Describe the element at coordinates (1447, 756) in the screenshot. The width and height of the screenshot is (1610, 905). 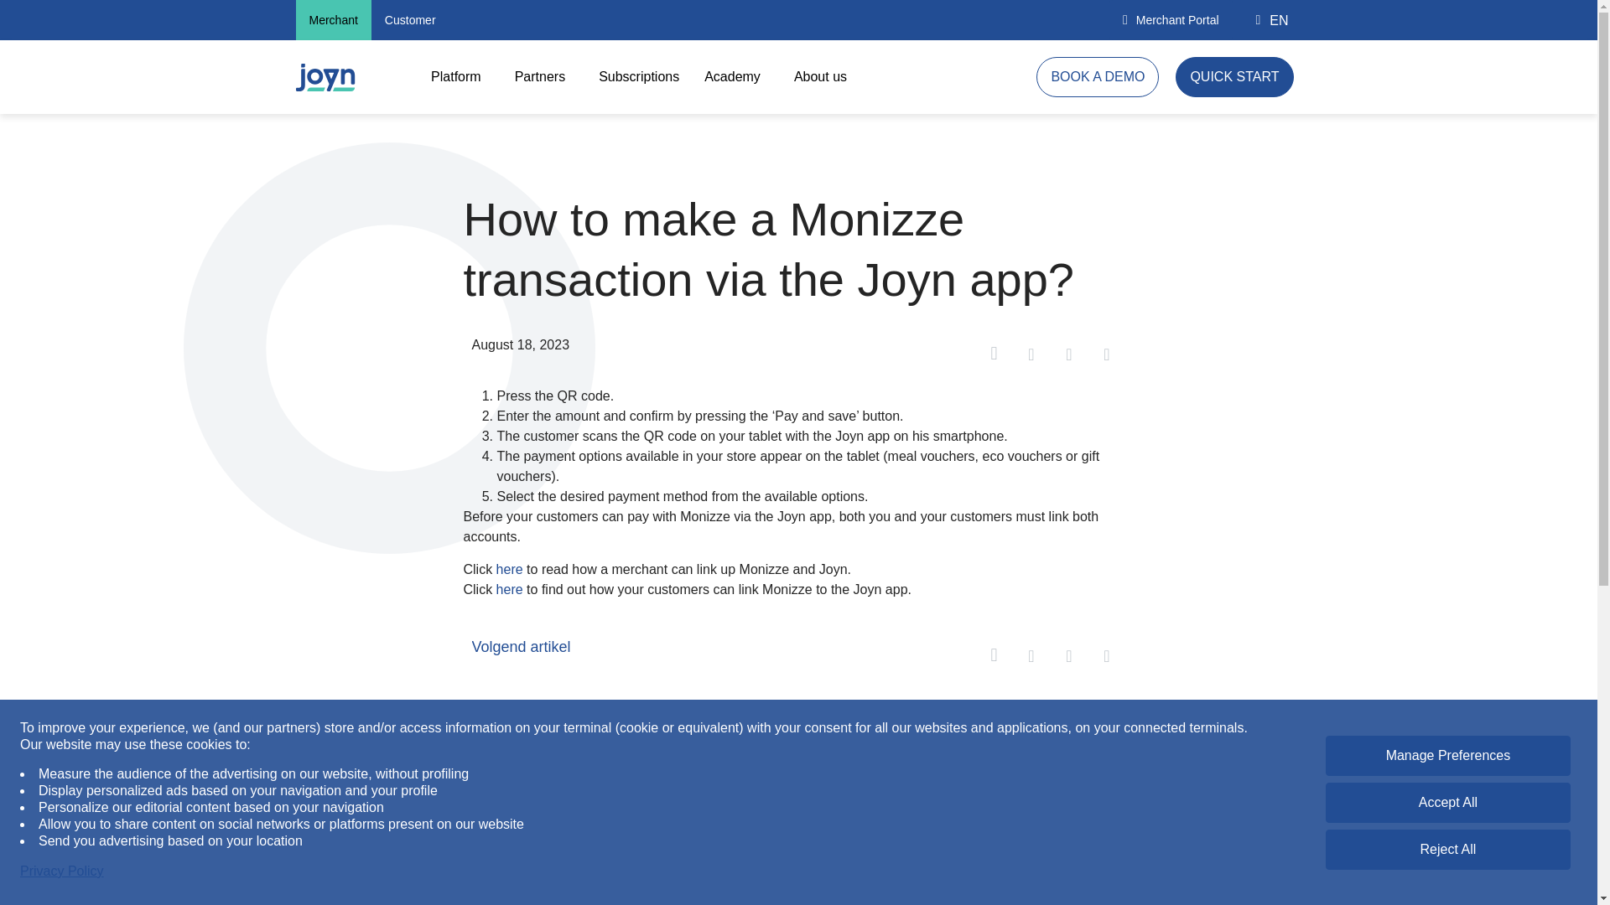
I see `Manage Preferences` at that location.